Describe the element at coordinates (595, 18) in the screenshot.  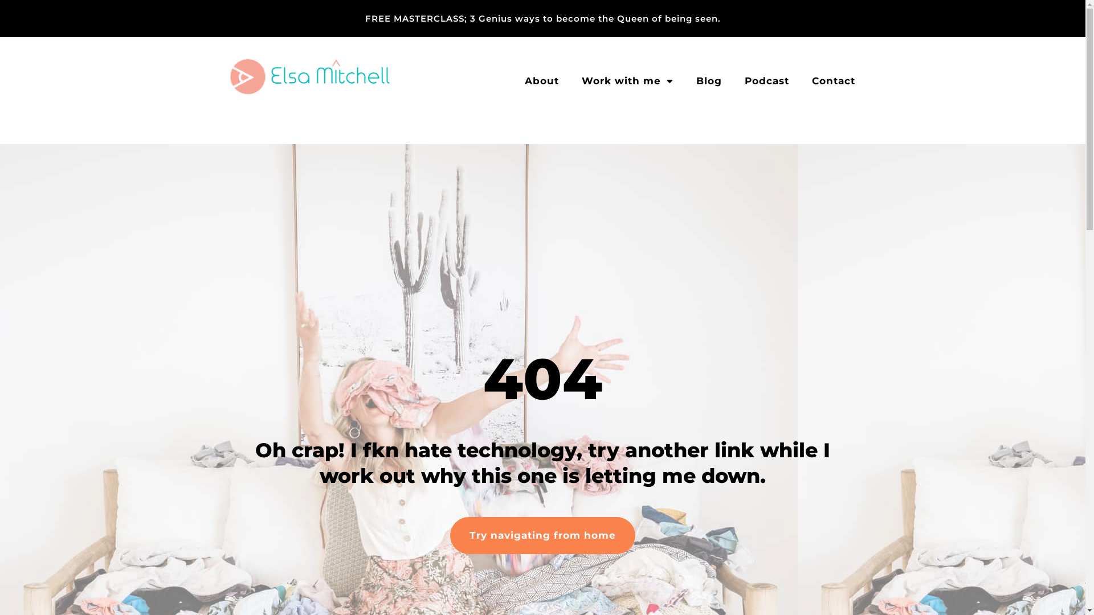
I see `3 Genius ways to become the Queen of being seen.` at that location.